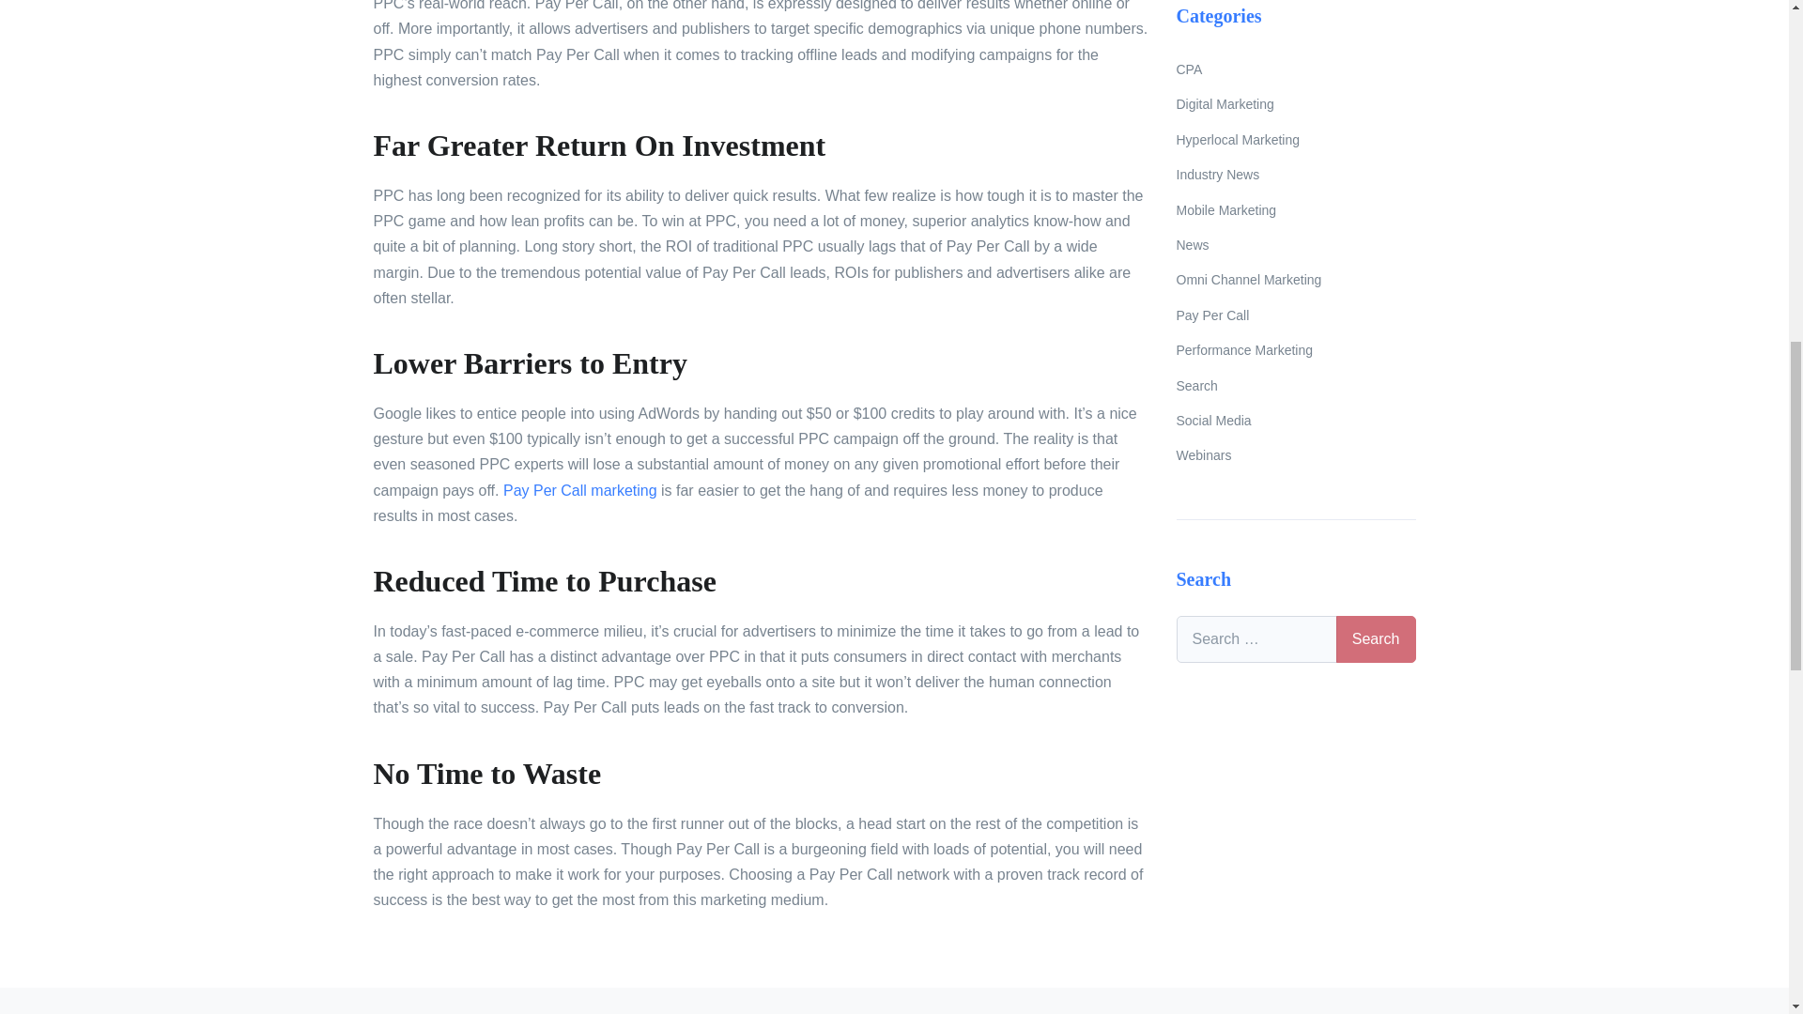 This screenshot has height=1014, width=1803. Describe the element at coordinates (1295, 140) in the screenshot. I see `Hyperlocal Marketing` at that location.